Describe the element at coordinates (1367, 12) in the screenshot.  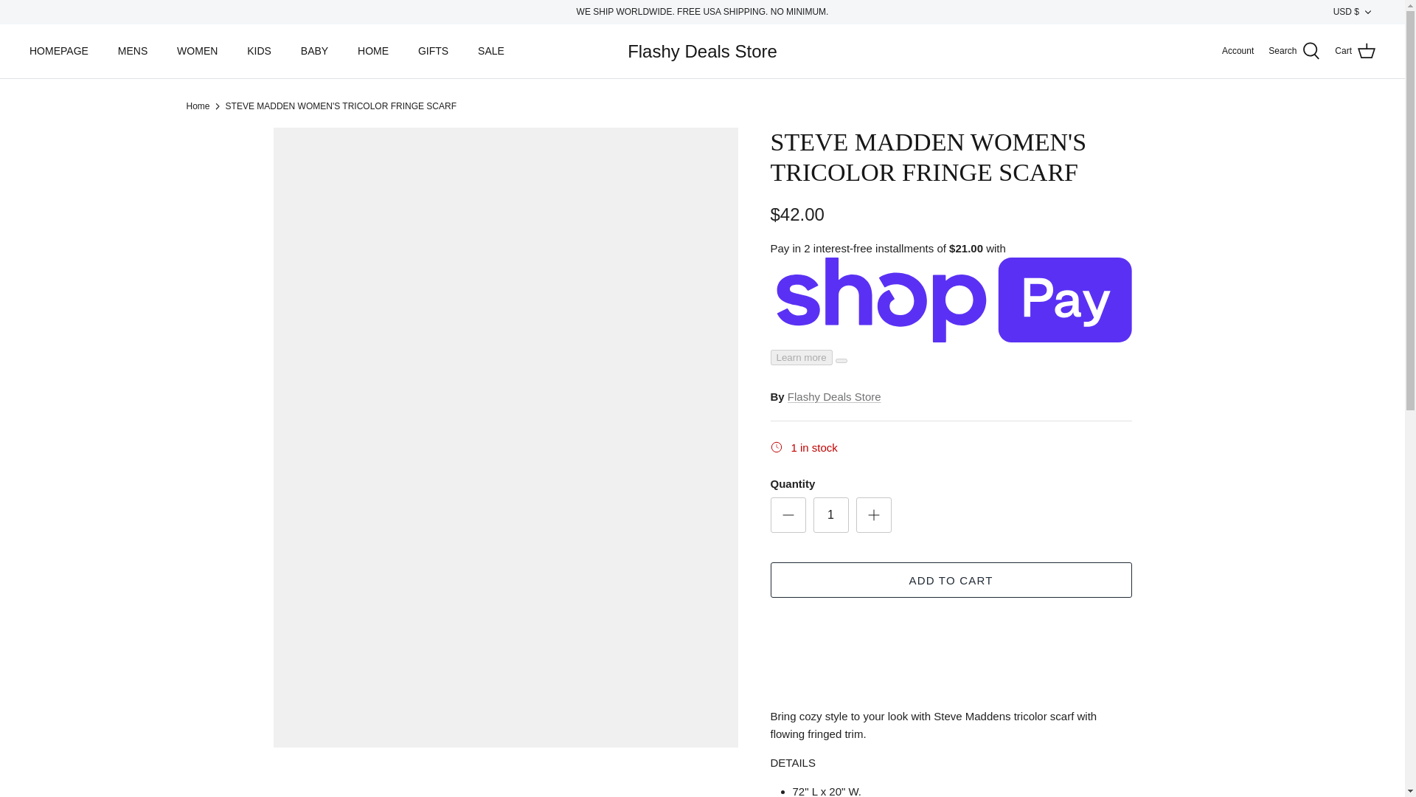
I see `Down` at that location.